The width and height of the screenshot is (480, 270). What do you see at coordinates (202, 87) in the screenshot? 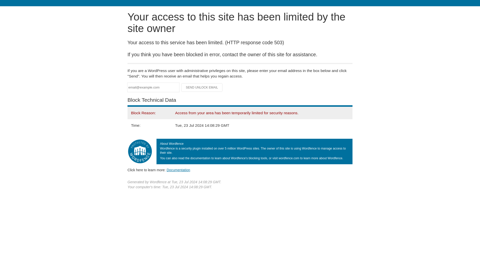
I see `Send Unlock Email` at bounding box center [202, 87].